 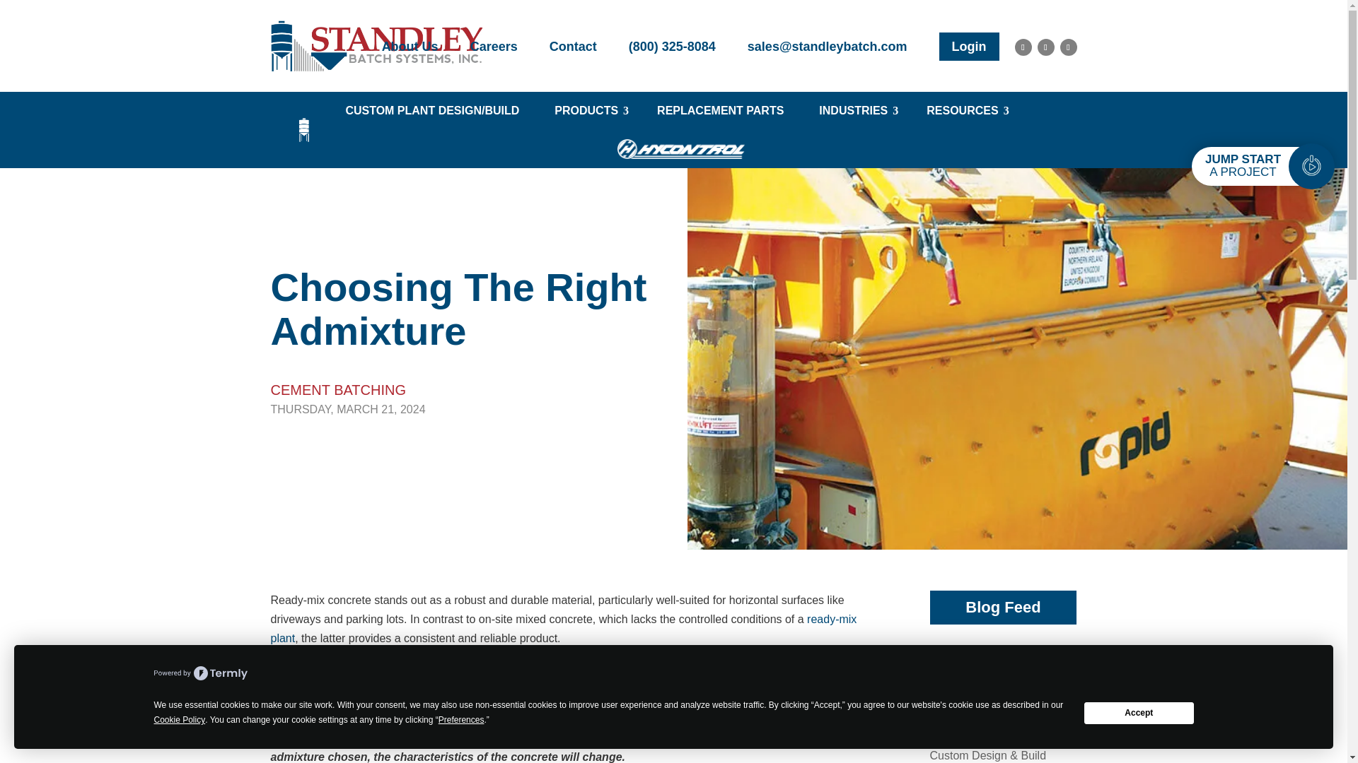 What do you see at coordinates (969, 47) in the screenshot?
I see `Login` at bounding box center [969, 47].